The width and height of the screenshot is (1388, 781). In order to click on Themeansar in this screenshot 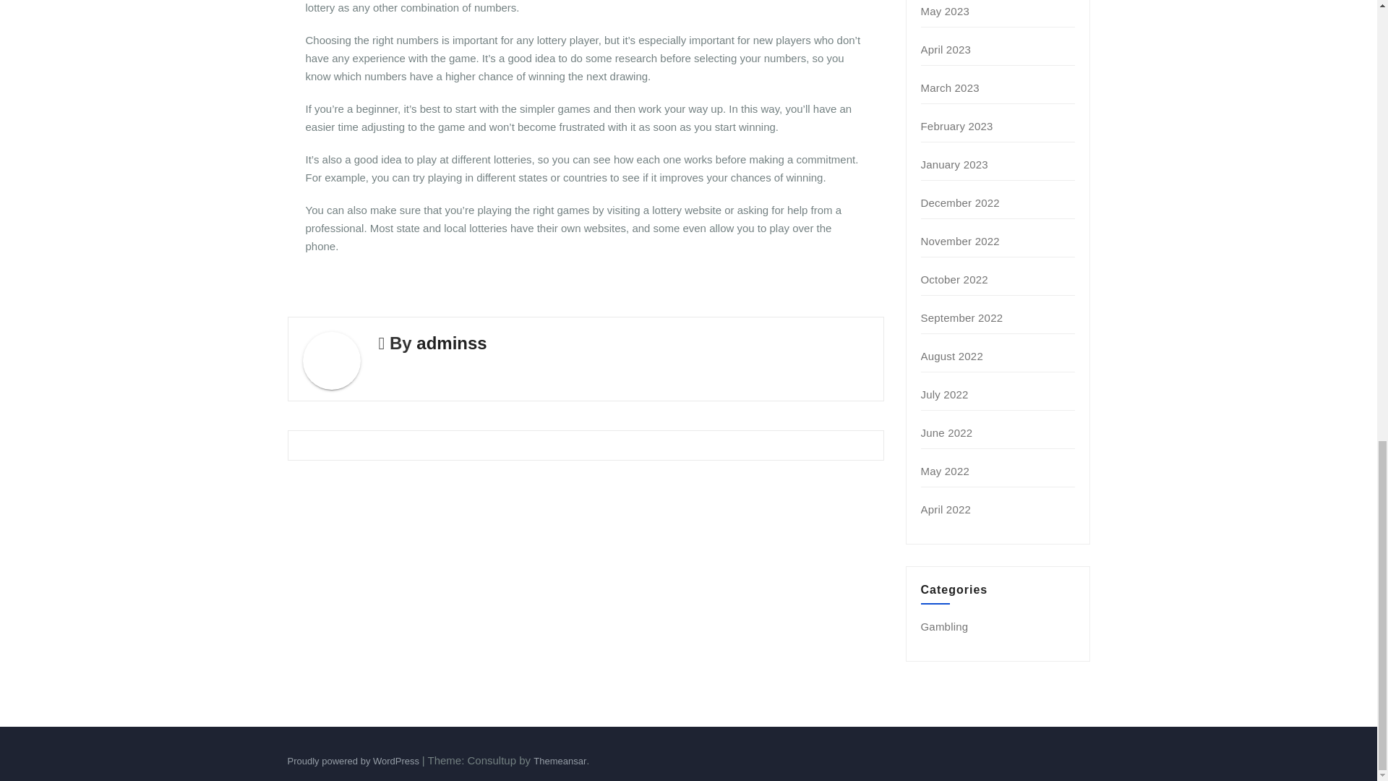, I will do `click(560, 761)`.